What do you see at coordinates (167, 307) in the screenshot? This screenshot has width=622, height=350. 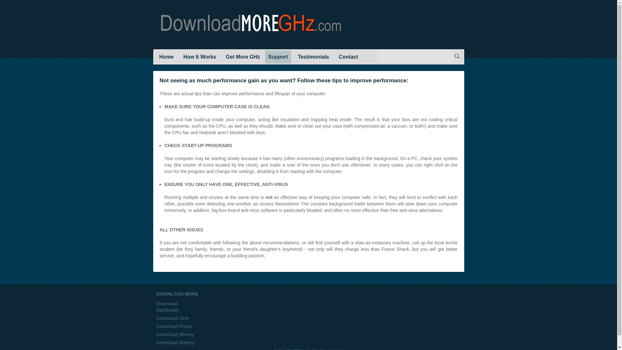 I see `Download Bandwidth` at bounding box center [167, 307].